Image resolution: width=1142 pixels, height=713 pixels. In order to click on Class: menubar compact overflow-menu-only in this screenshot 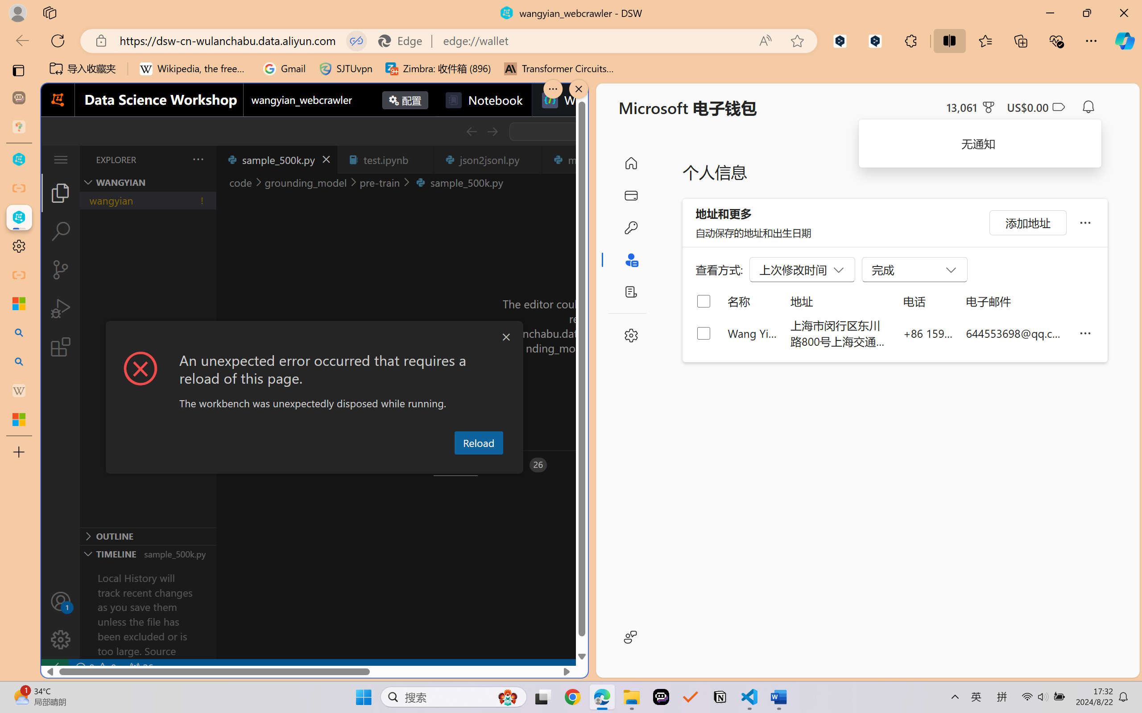, I will do `click(61, 160)`.